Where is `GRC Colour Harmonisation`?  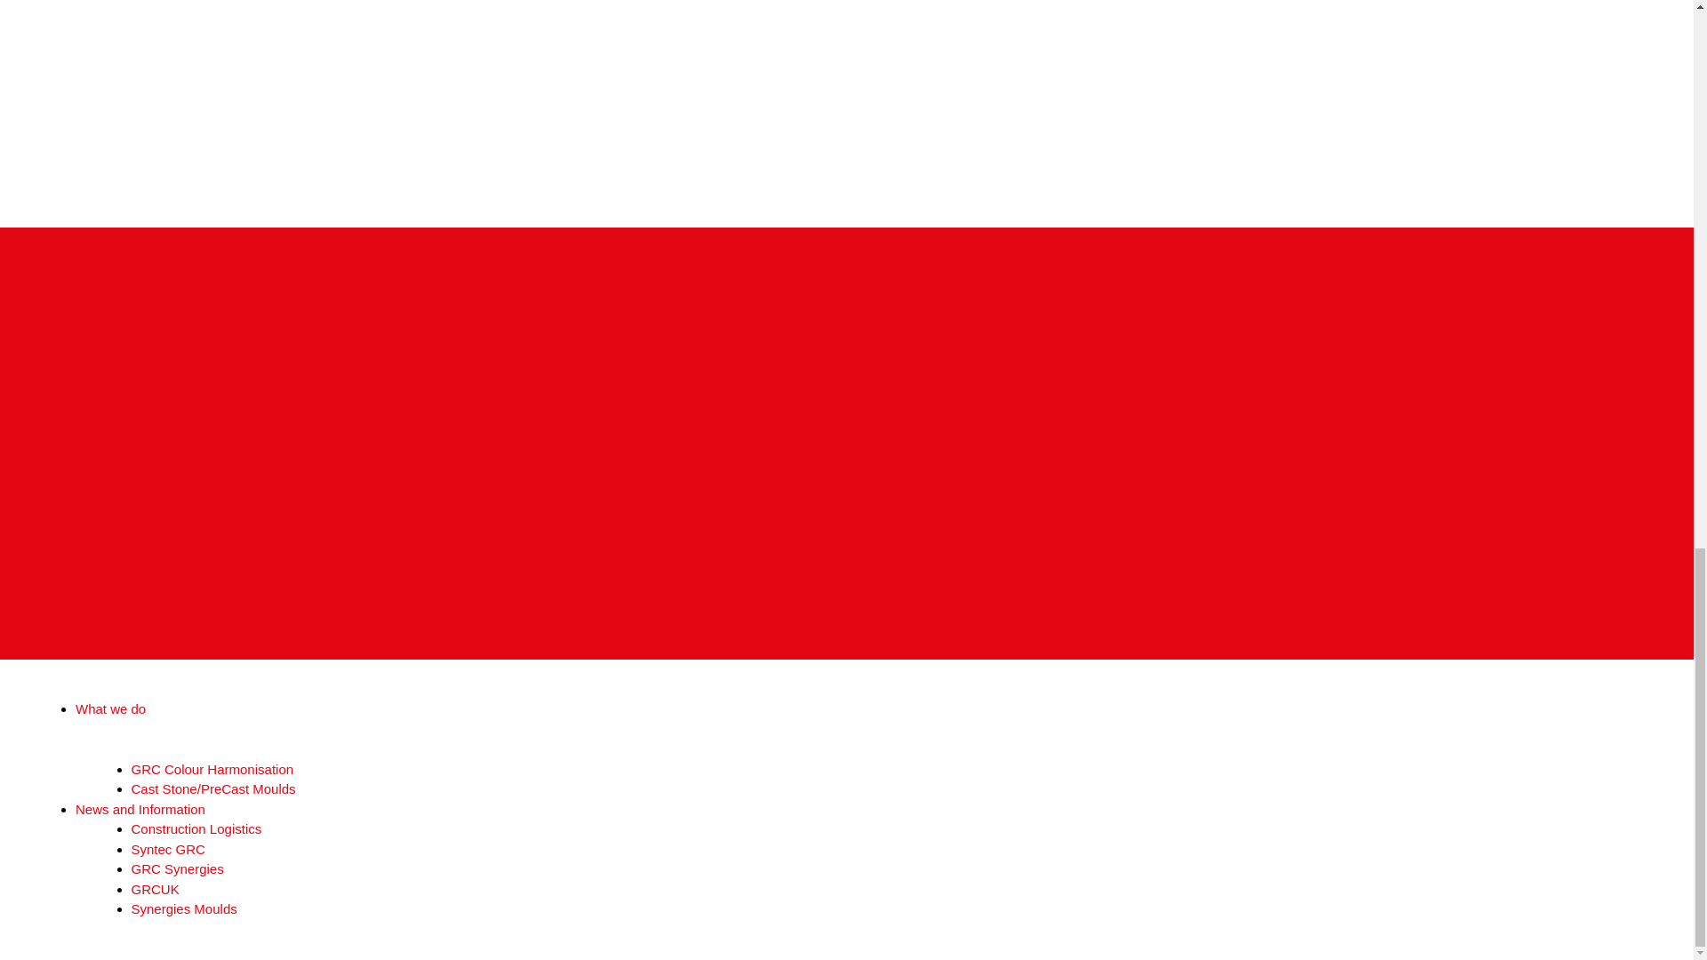 GRC Colour Harmonisation is located at coordinates (212, 769).